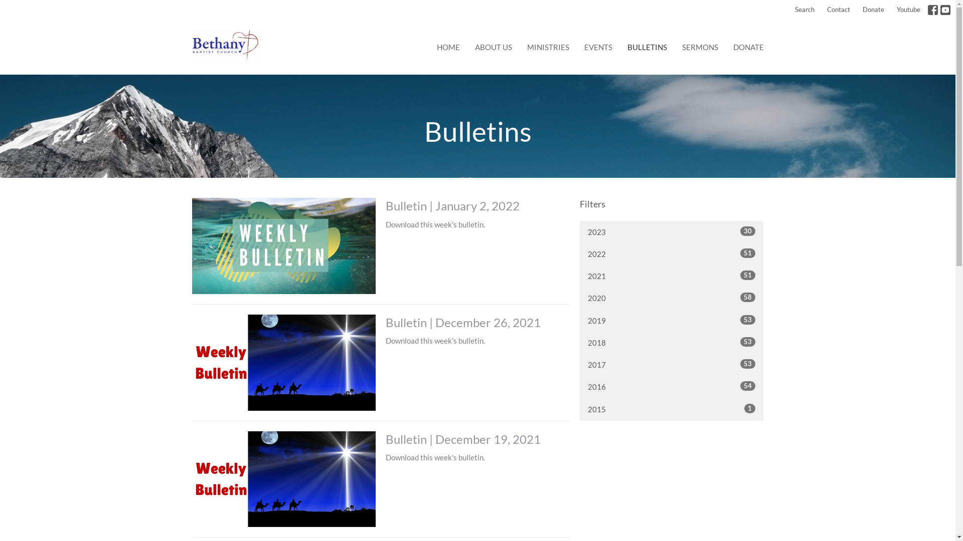 This screenshot has height=541, width=963. I want to click on Bulletin | January 2, 2022
Download this week's bulletin., so click(380, 246).